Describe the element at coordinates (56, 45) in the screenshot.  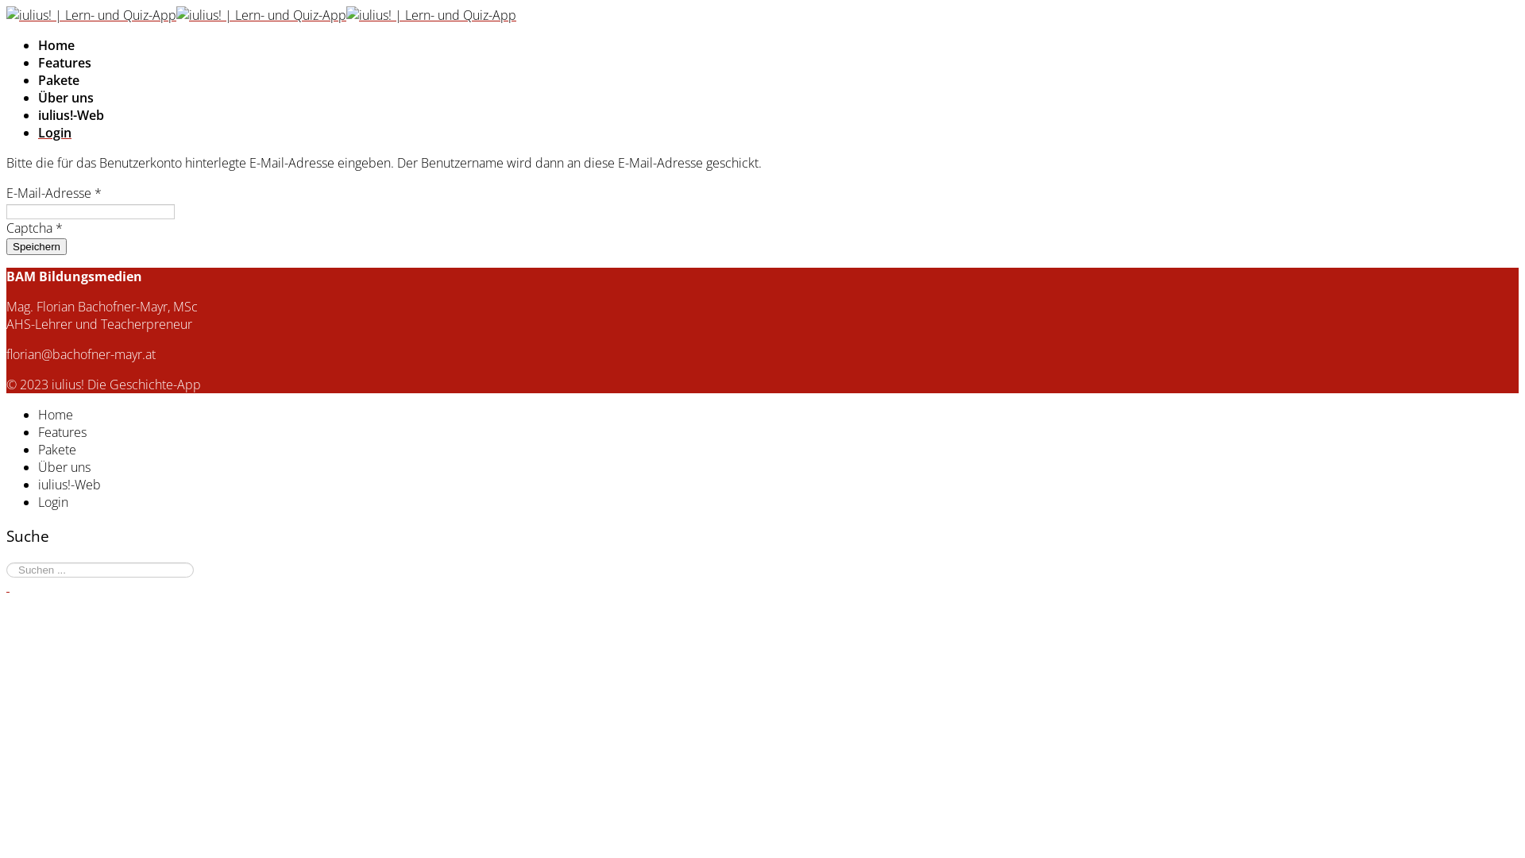
I see `Home` at that location.